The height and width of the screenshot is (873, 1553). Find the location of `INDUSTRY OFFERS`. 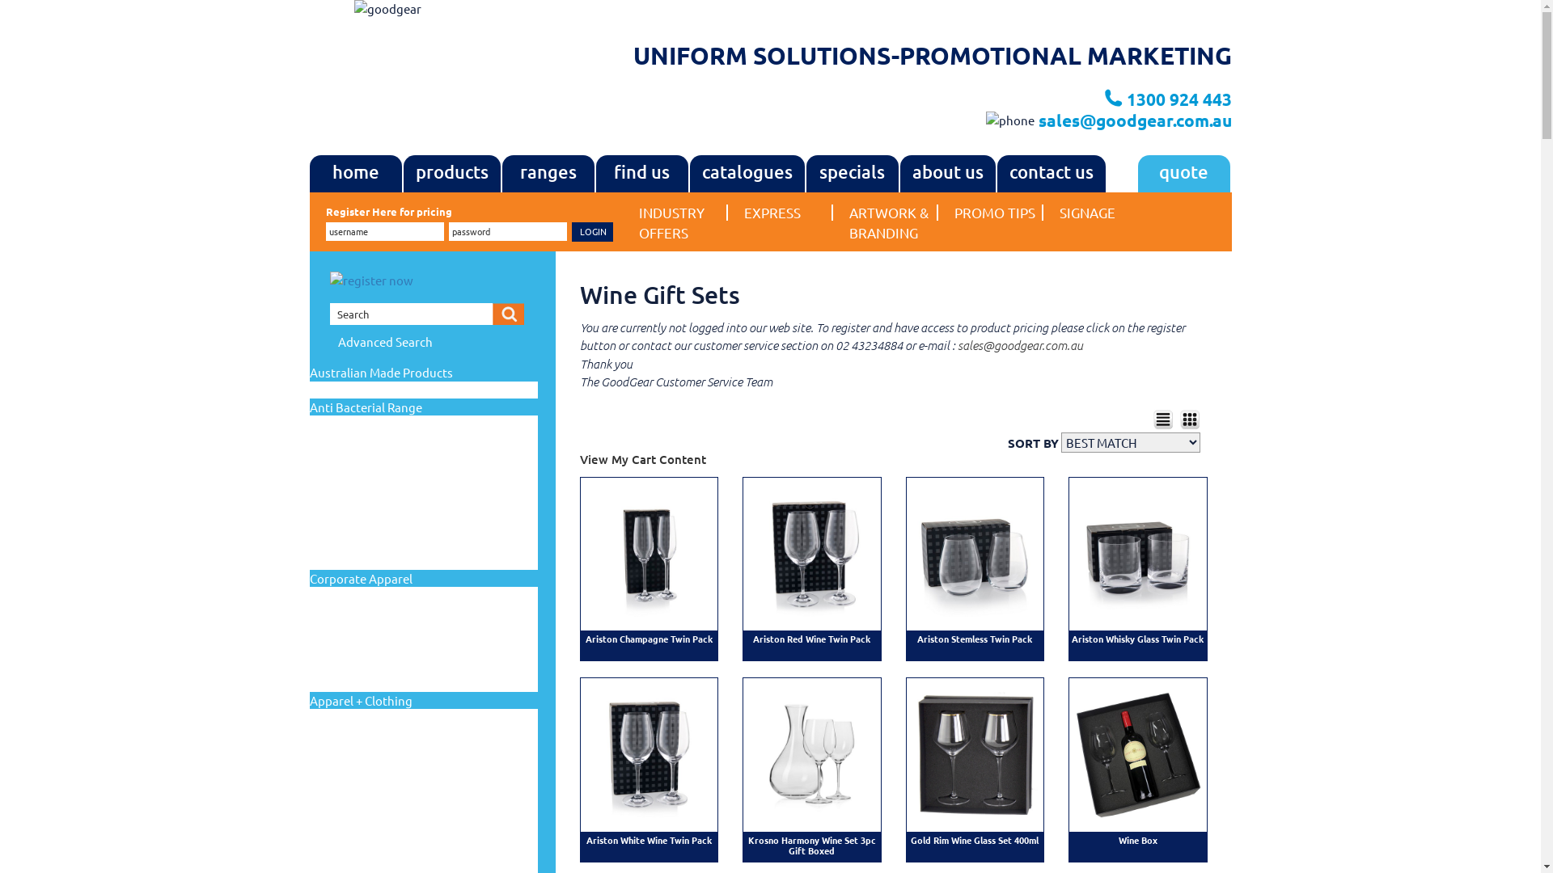

INDUSTRY OFFERS is located at coordinates (683, 222).